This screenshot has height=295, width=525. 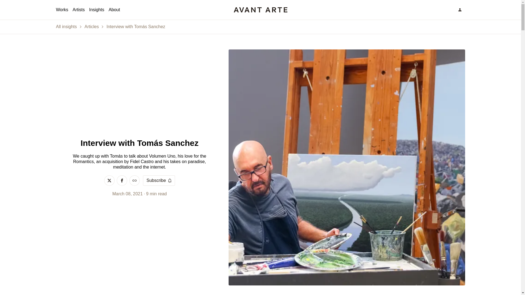 What do you see at coordinates (97, 10) in the screenshot?
I see `Insights` at bounding box center [97, 10].